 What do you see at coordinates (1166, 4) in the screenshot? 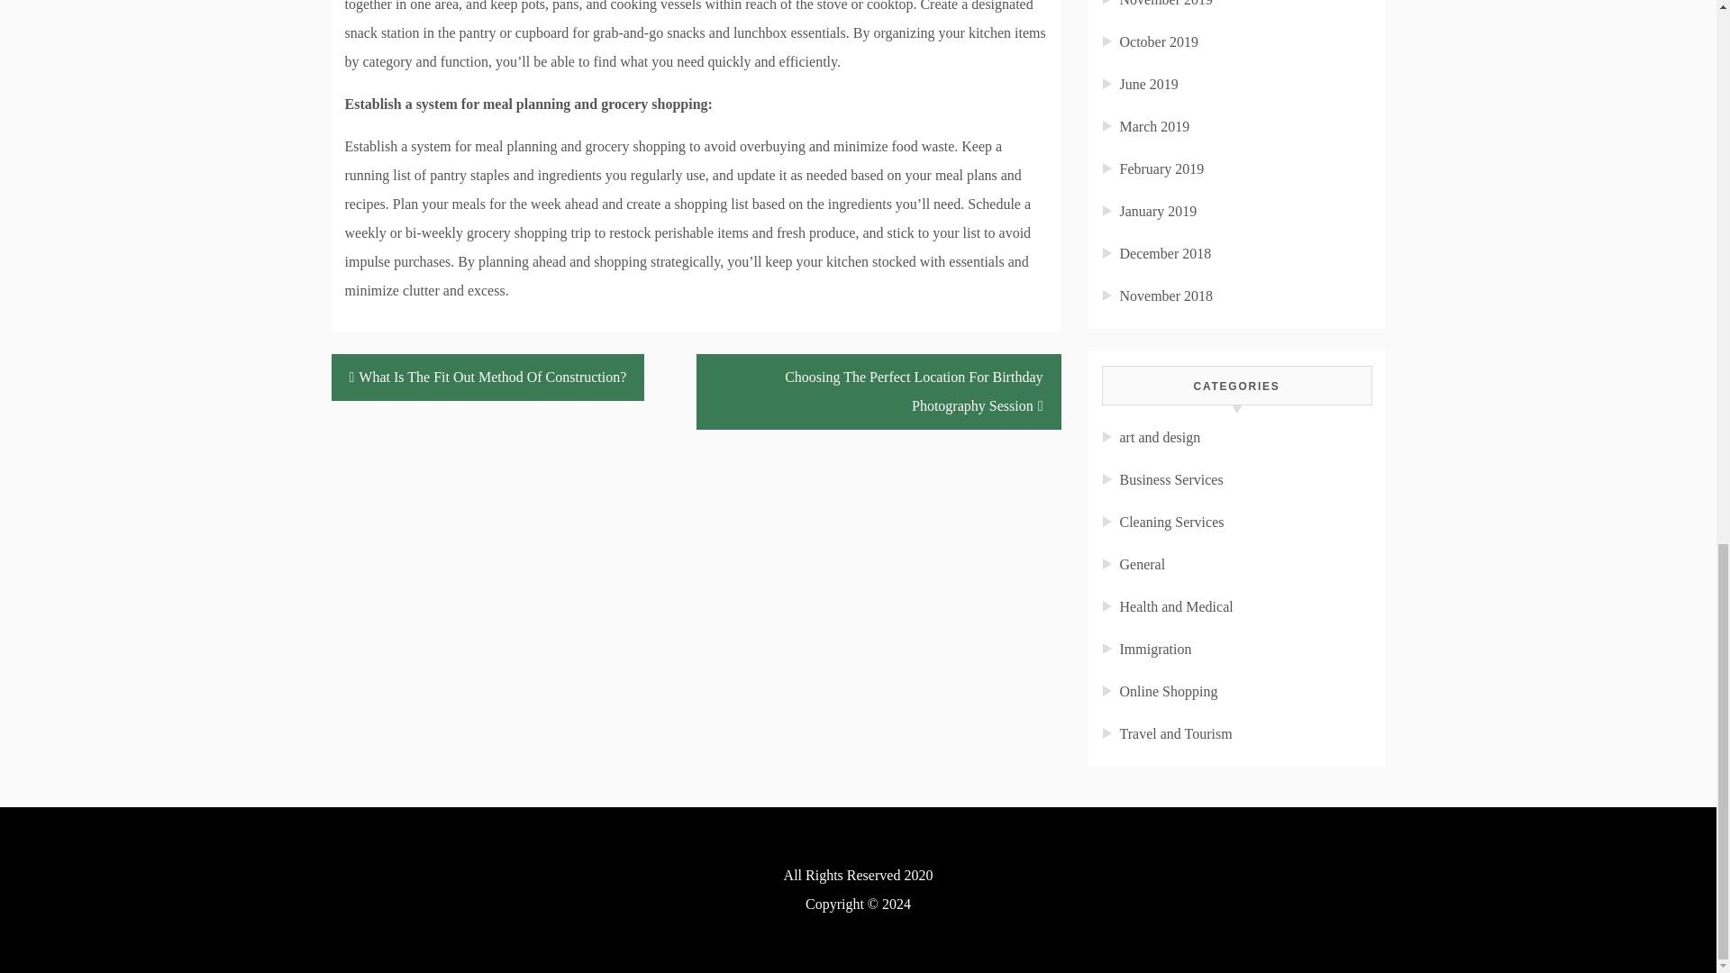
I see `November 2019` at bounding box center [1166, 4].